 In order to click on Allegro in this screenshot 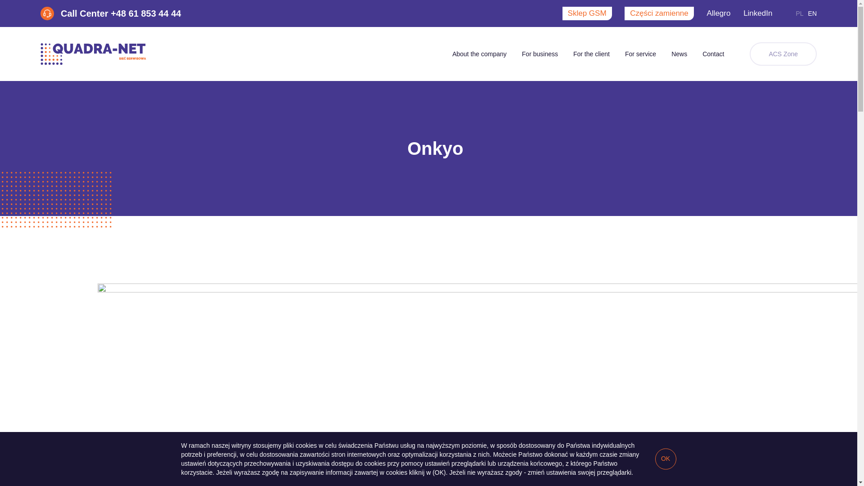, I will do `click(718, 13)`.